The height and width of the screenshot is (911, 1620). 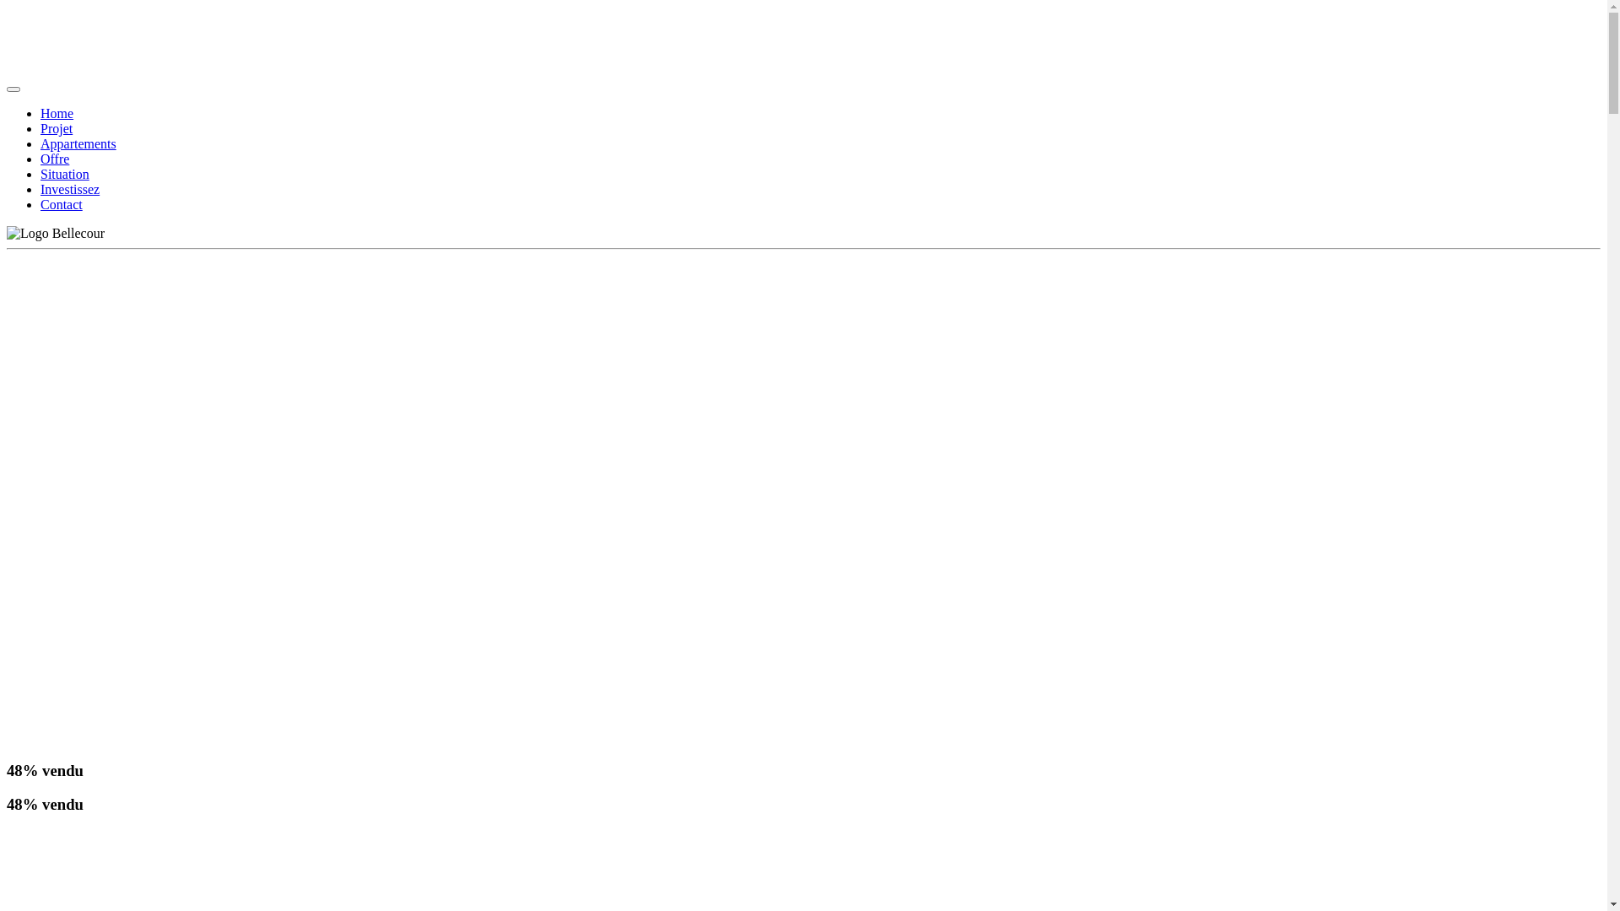 What do you see at coordinates (65, 174) in the screenshot?
I see `Situation` at bounding box center [65, 174].